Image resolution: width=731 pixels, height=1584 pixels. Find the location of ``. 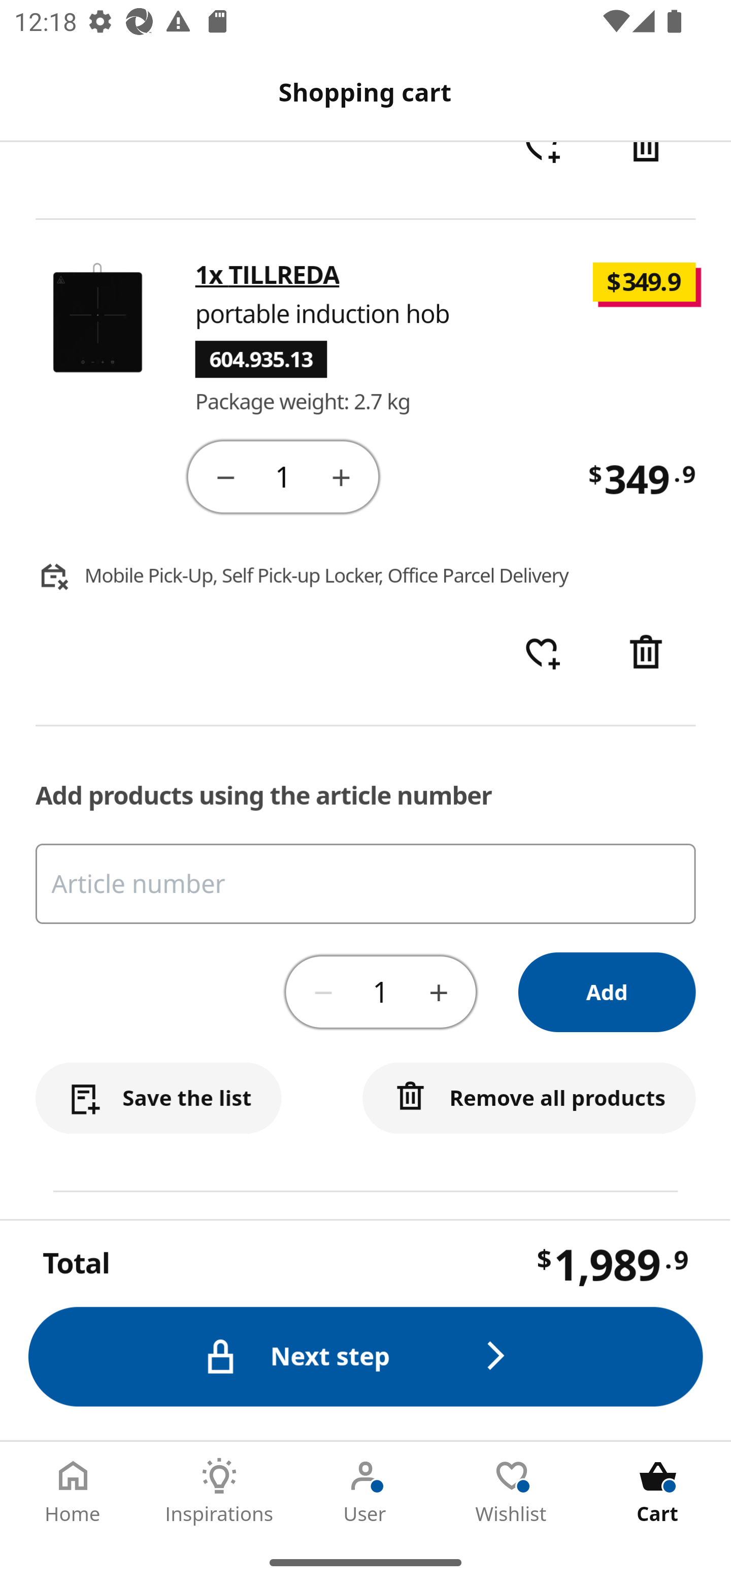

 is located at coordinates (648, 654).